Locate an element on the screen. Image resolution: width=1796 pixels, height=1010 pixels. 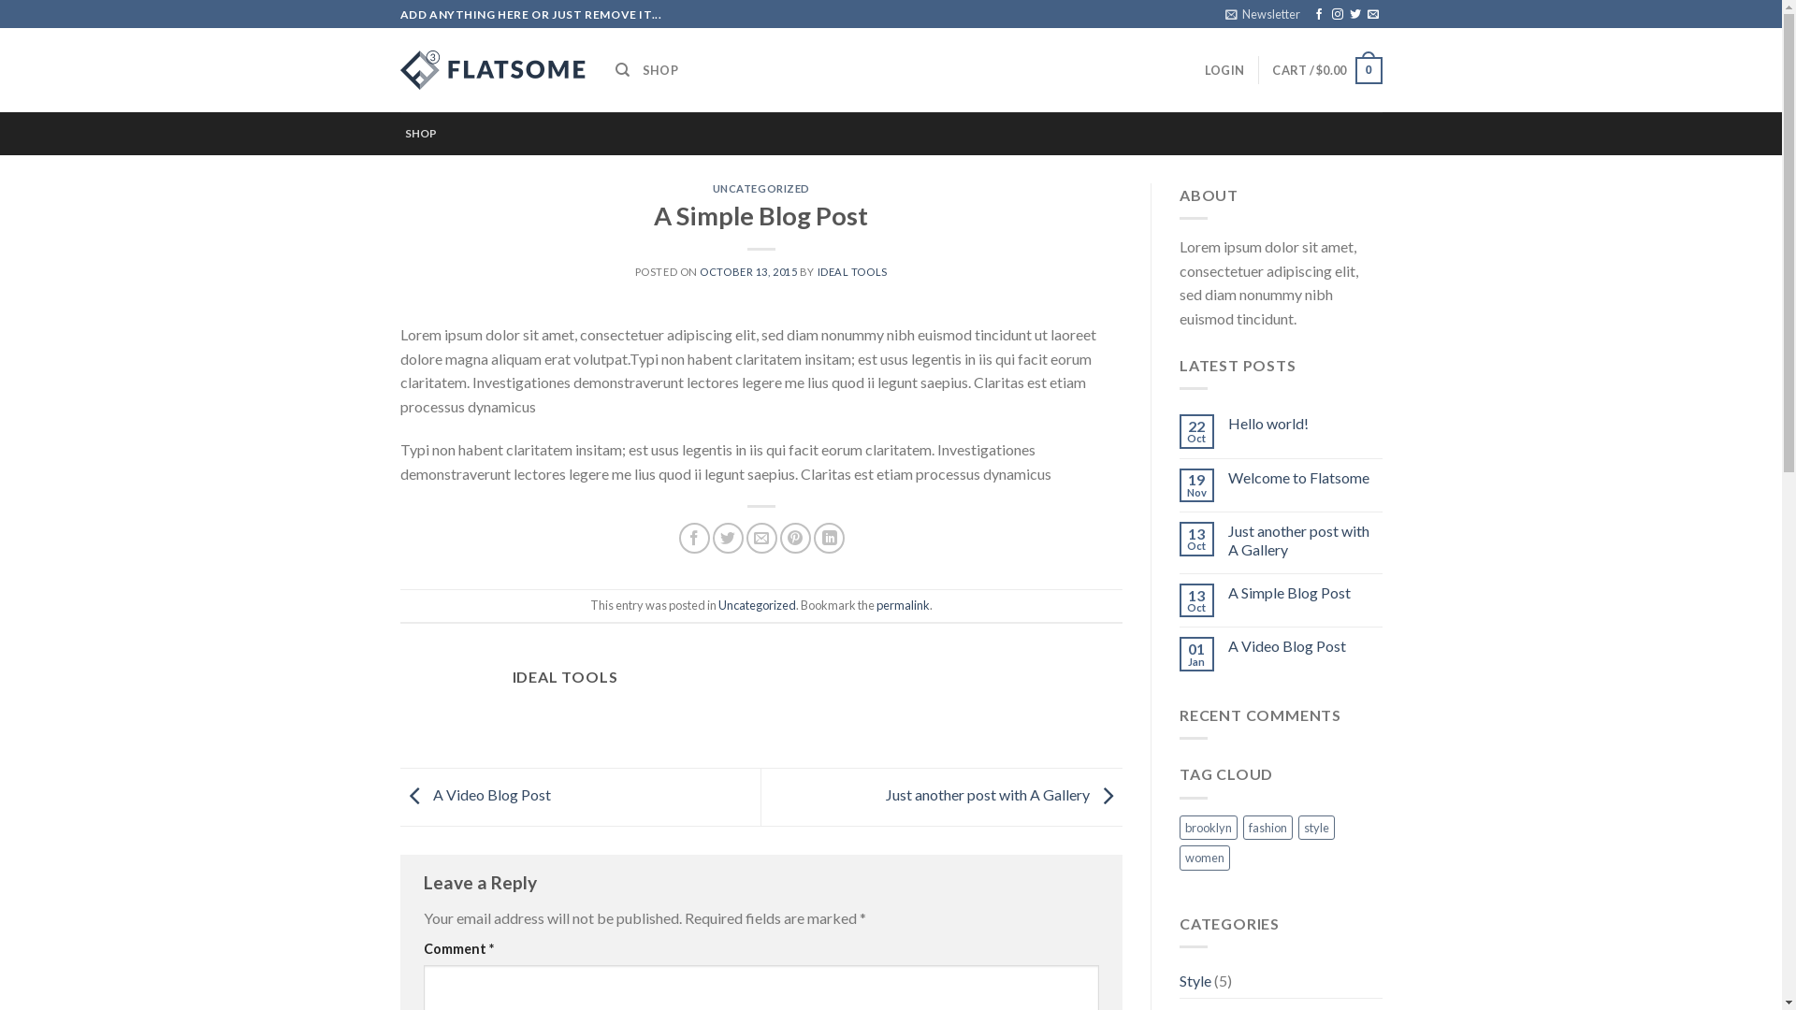
Share on Facebook is located at coordinates (694, 539).